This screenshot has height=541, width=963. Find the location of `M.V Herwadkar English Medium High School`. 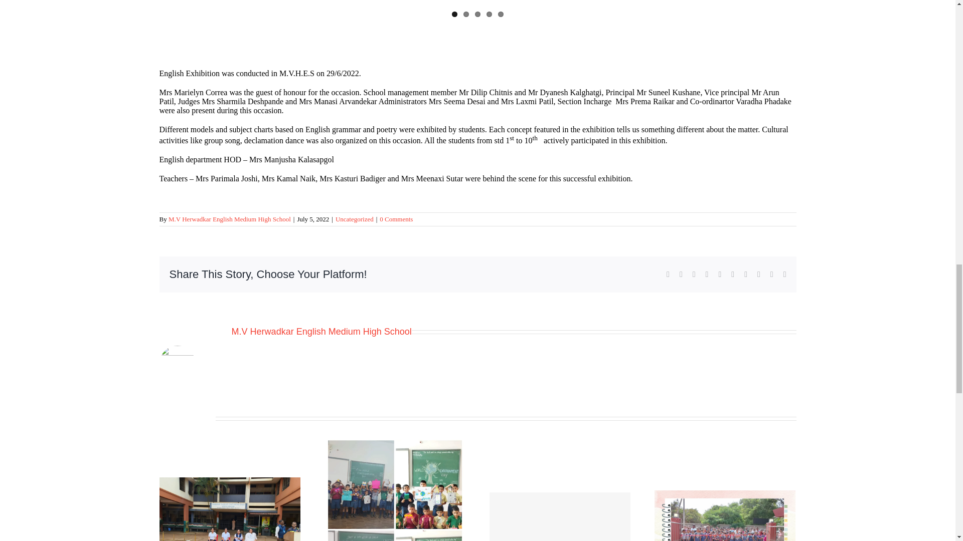

M.V Herwadkar English Medium High School is located at coordinates (230, 218).